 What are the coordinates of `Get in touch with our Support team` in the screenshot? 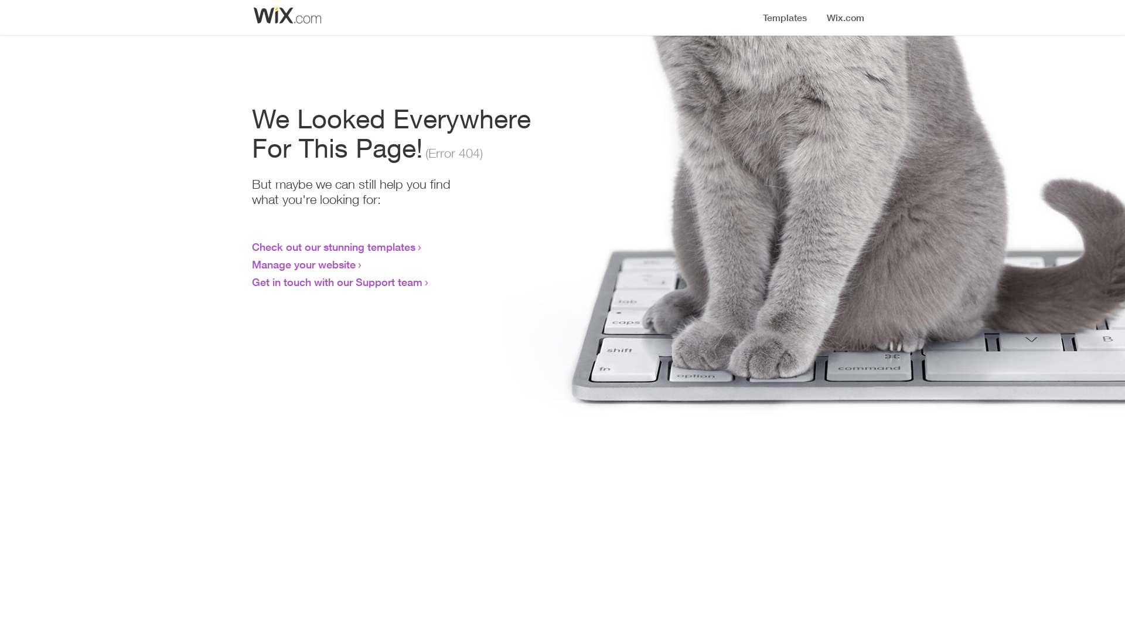 It's located at (337, 282).